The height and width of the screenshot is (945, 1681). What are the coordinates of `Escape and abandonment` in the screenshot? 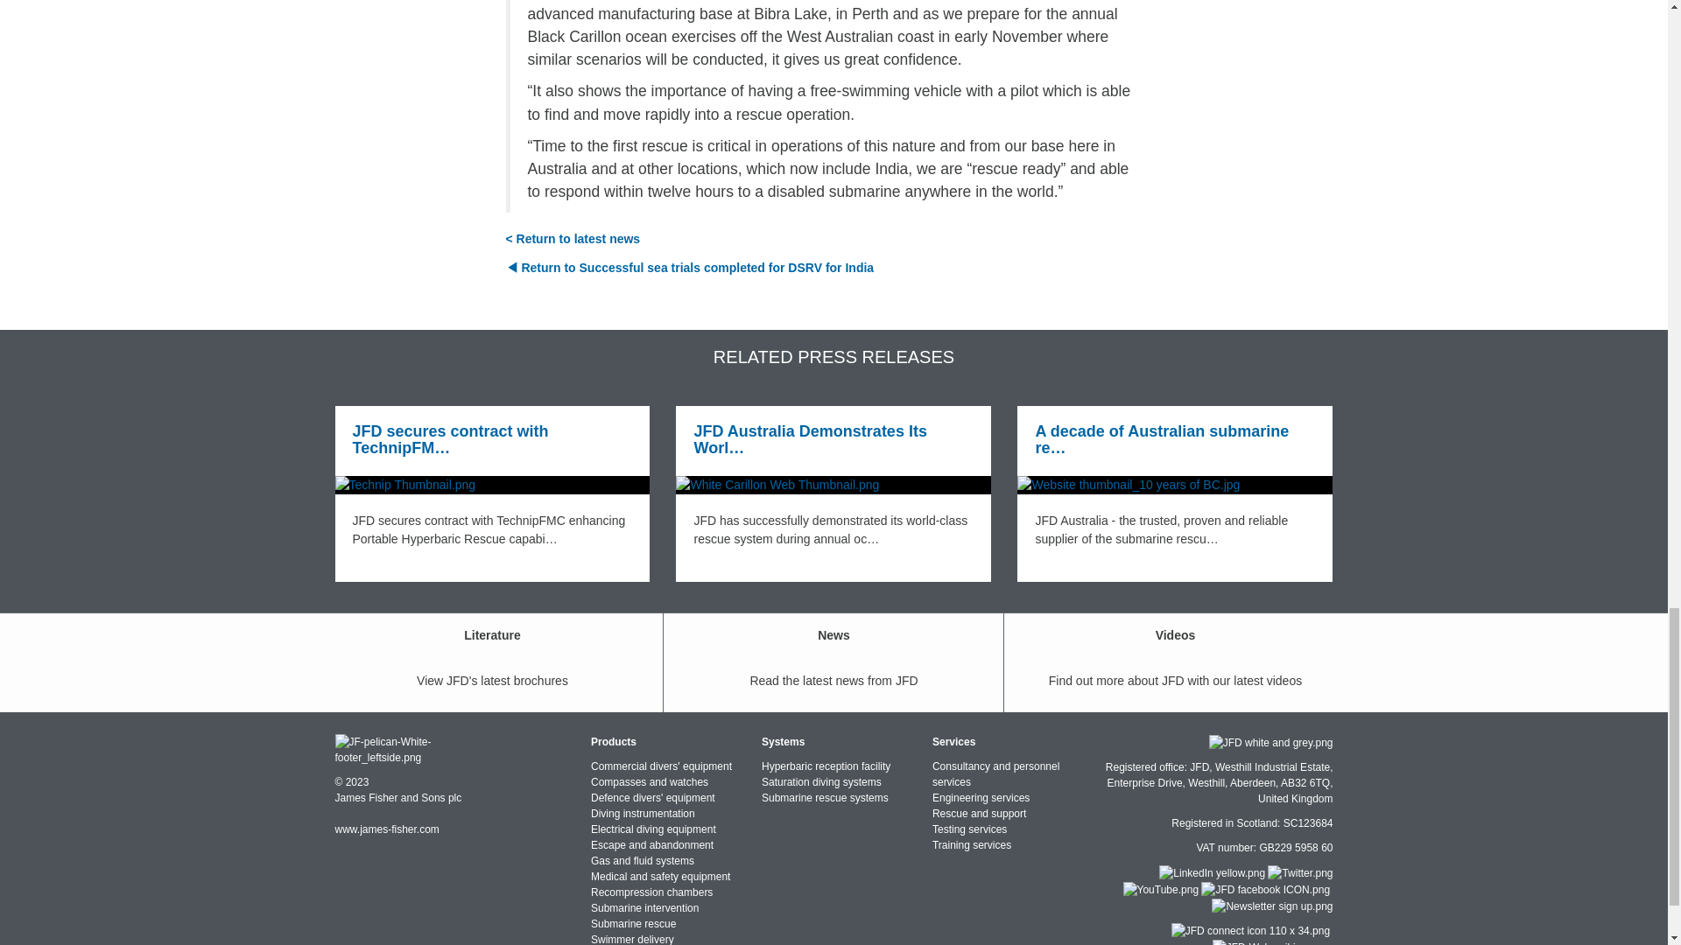 It's located at (651, 845).